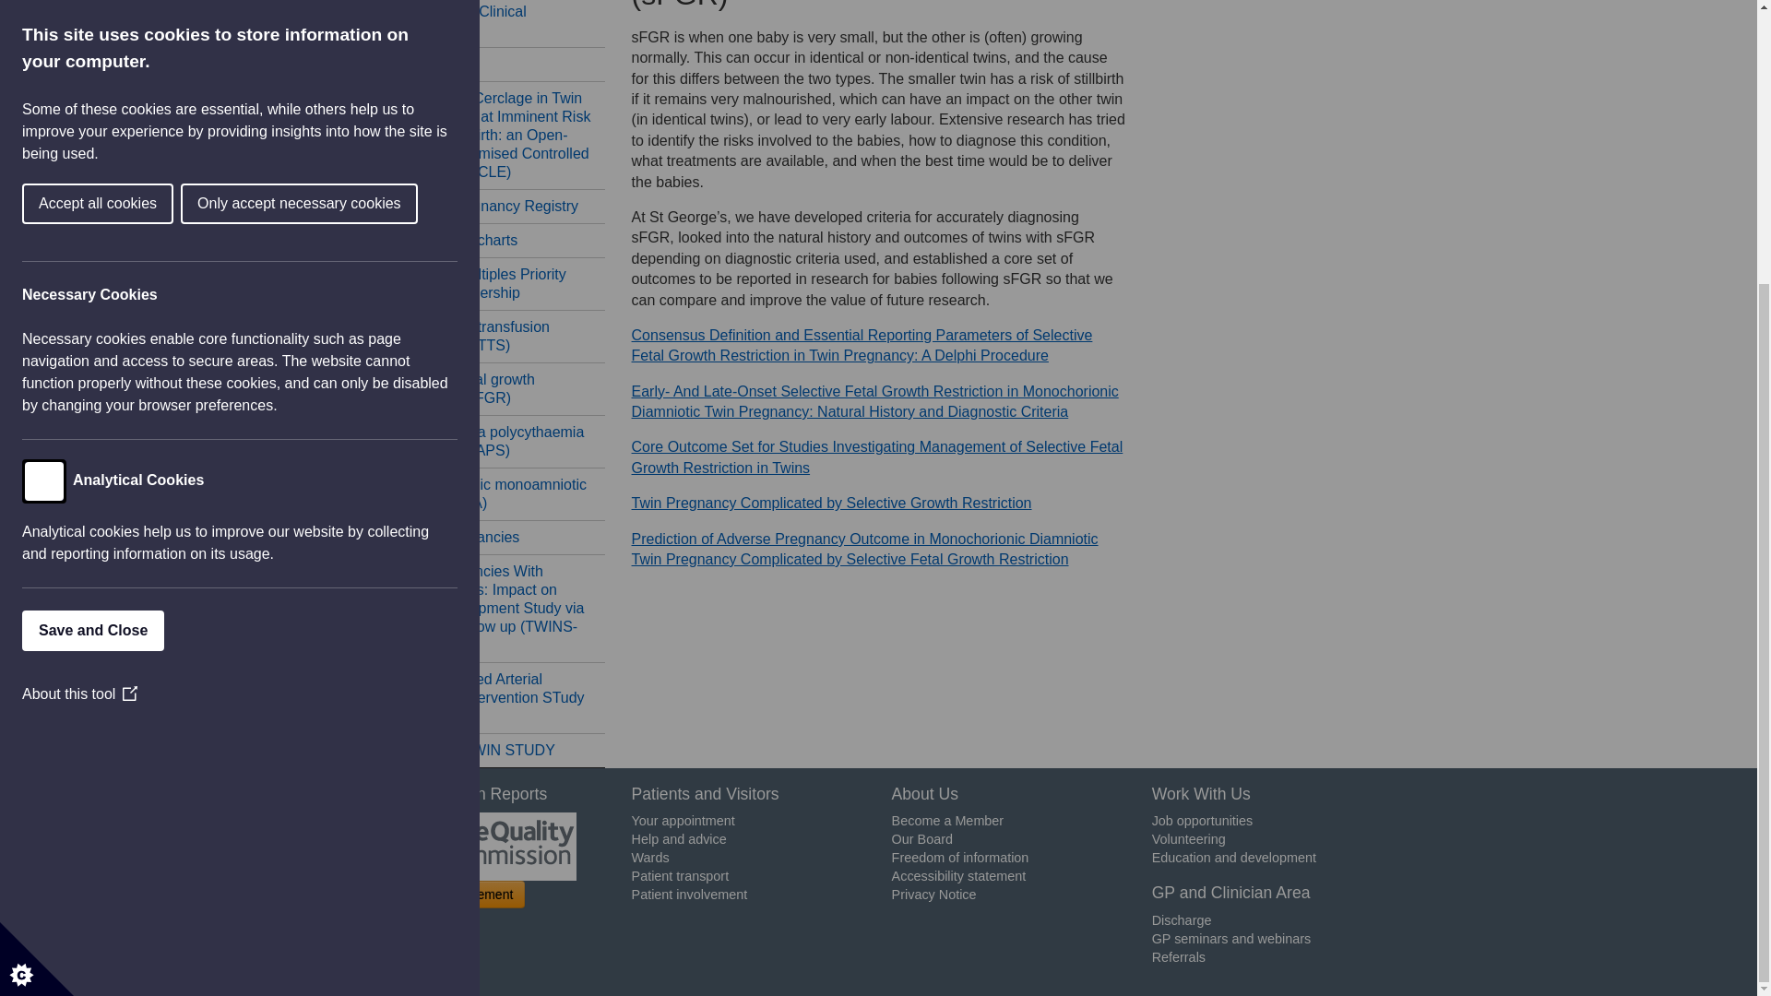 The image size is (1771, 996). I want to click on Multiple Pregnancy Registry, so click(487, 206).